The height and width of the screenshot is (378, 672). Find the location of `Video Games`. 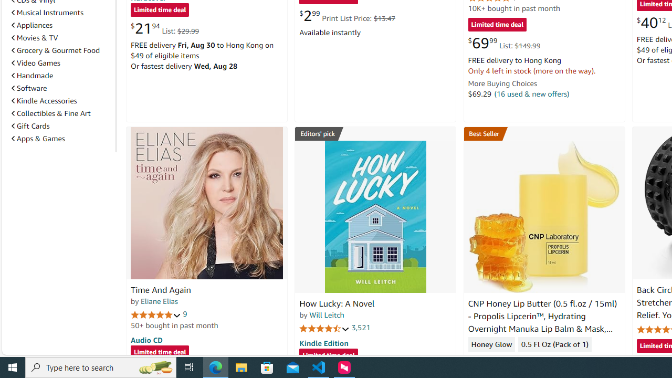

Video Games is located at coordinates (61, 63).